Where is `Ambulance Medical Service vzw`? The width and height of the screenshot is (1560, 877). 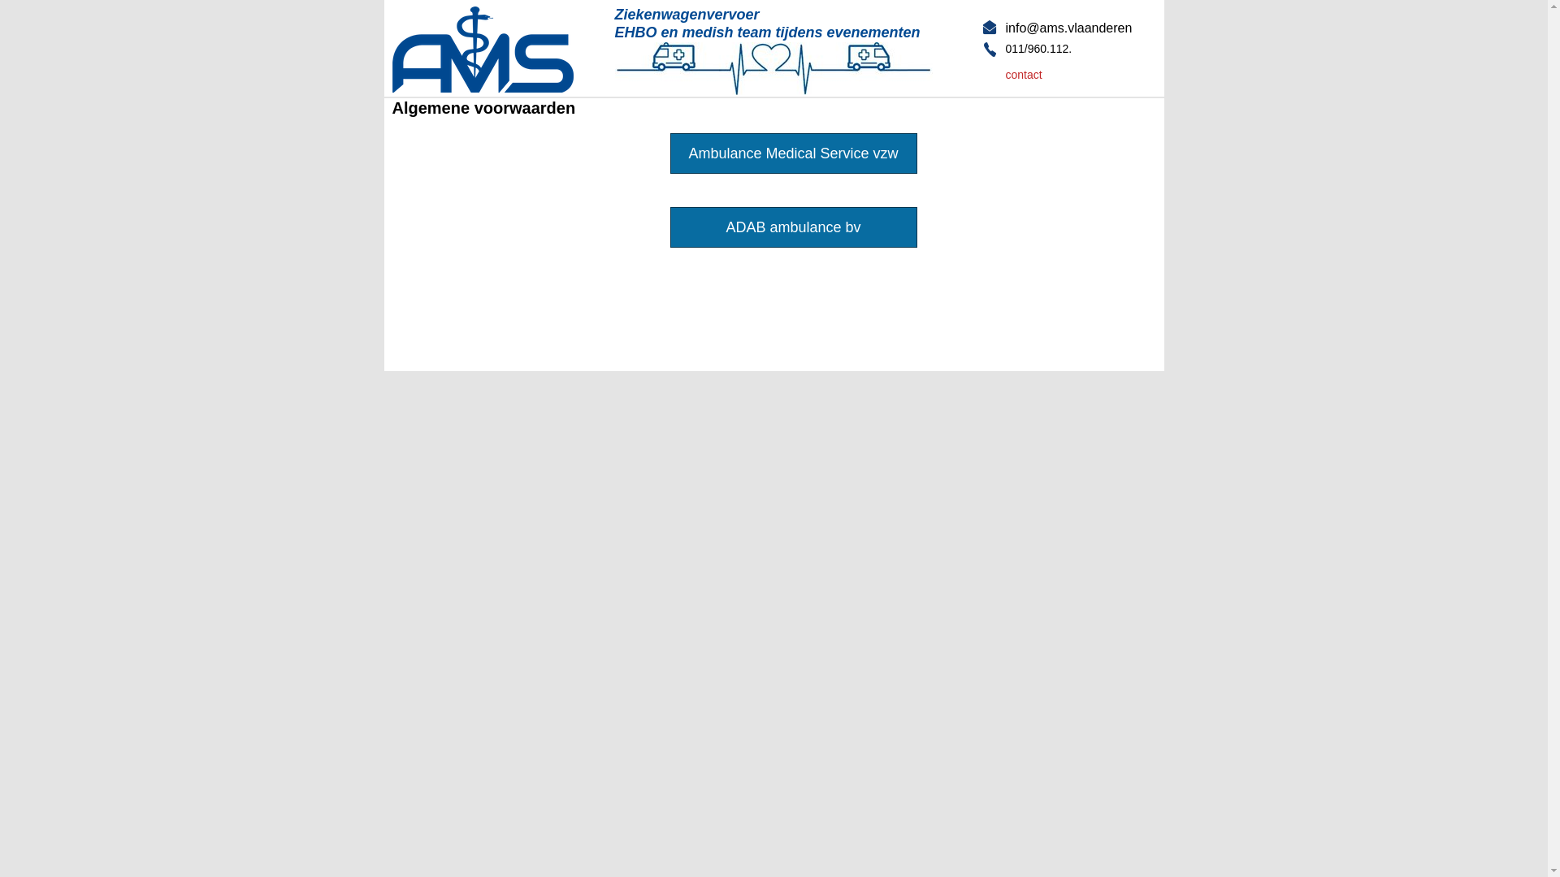
Ambulance Medical Service vzw is located at coordinates (794, 153).